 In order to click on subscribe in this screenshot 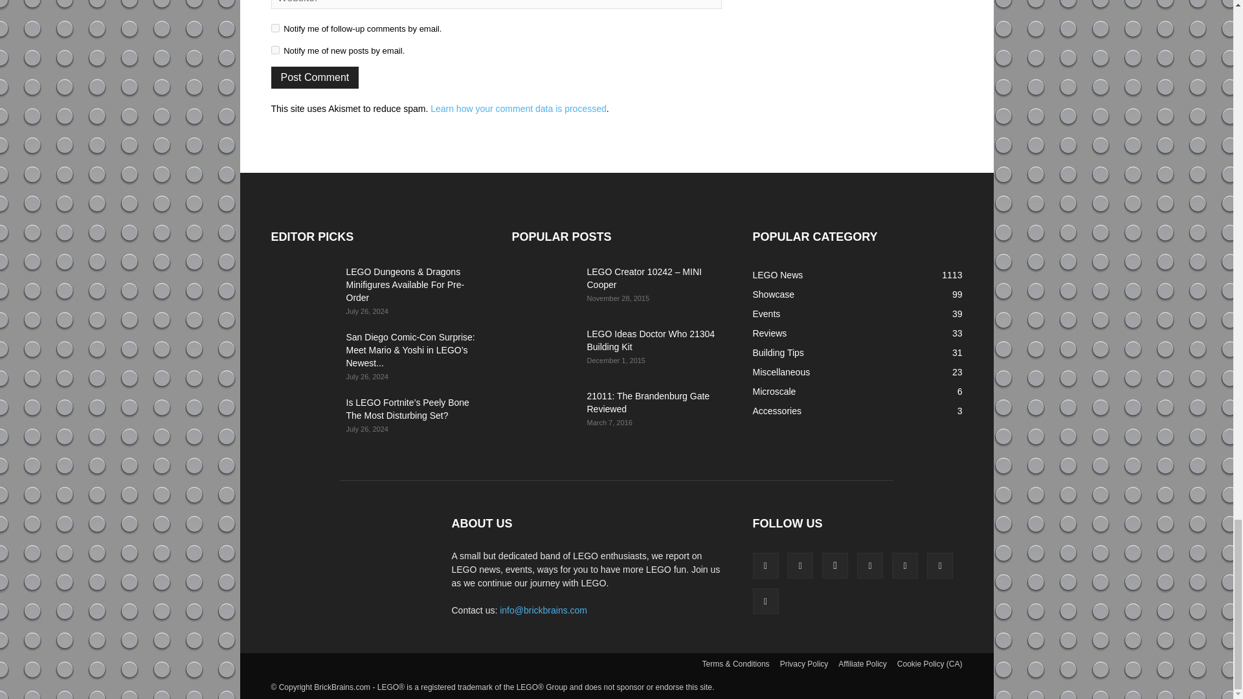, I will do `click(274, 50)`.